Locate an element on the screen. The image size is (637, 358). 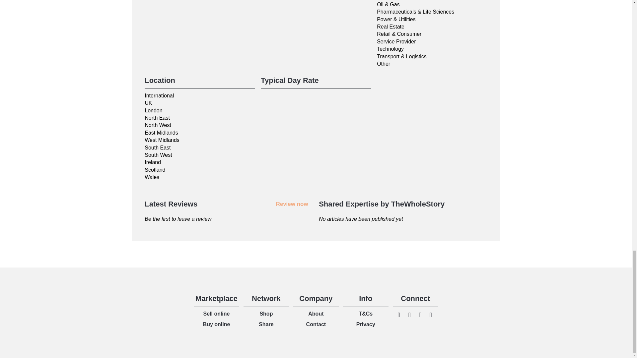
Contact is located at coordinates (316, 324).